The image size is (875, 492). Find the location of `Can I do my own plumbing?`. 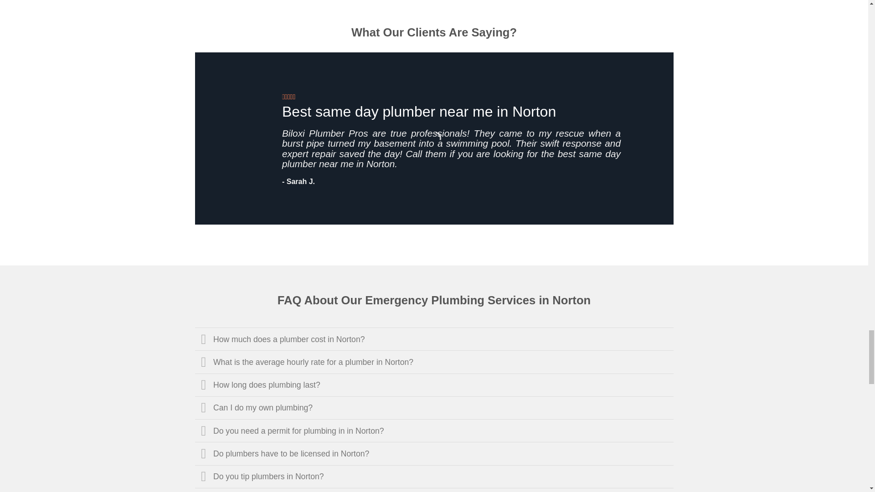

Can I do my own plumbing? is located at coordinates (434, 408).